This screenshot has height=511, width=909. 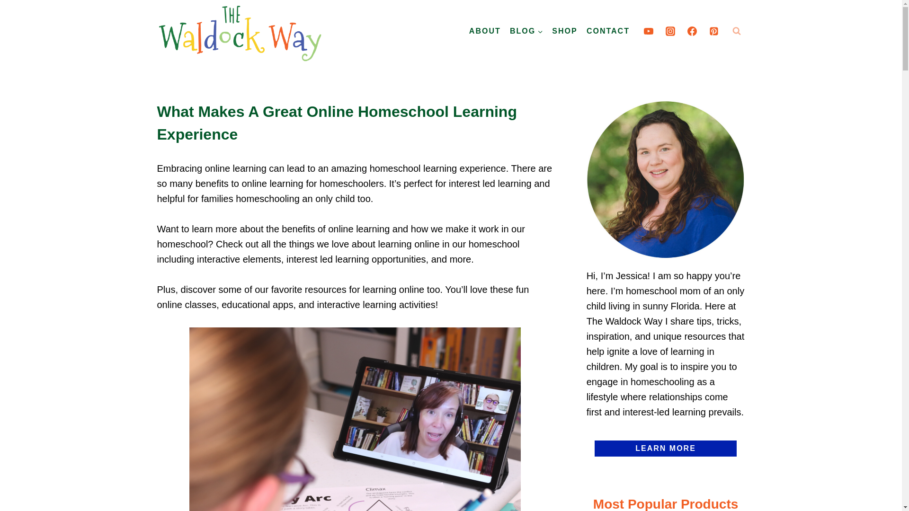 What do you see at coordinates (526, 31) in the screenshot?
I see `BLOG` at bounding box center [526, 31].